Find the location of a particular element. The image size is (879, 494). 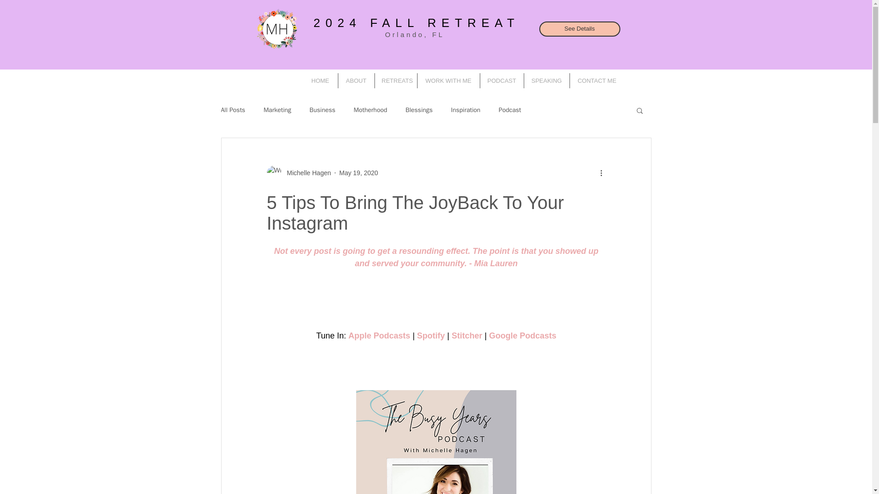

Business is located at coordinates (322, 110).